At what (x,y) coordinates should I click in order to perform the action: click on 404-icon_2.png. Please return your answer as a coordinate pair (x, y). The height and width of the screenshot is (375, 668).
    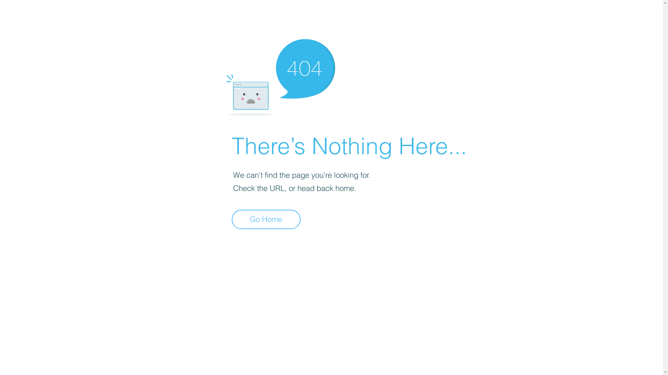
    Looking at the image, I should click on (280, 76).